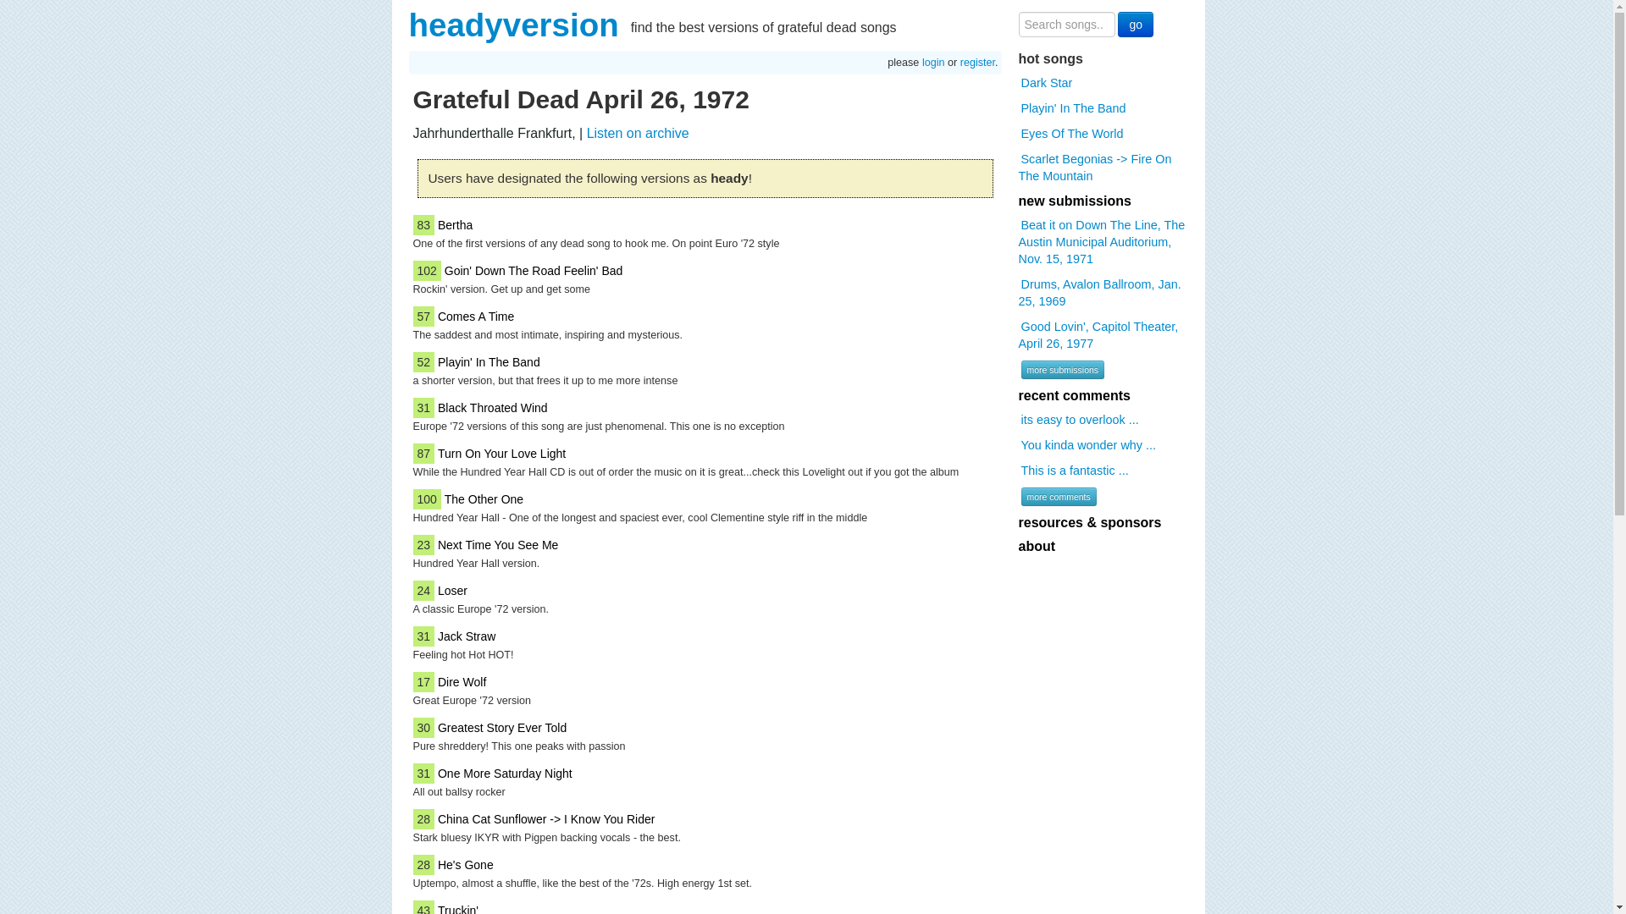  Describe the element at coordinates (505, 774) in the screenshot. I see `One More Saturday Night` at that location.